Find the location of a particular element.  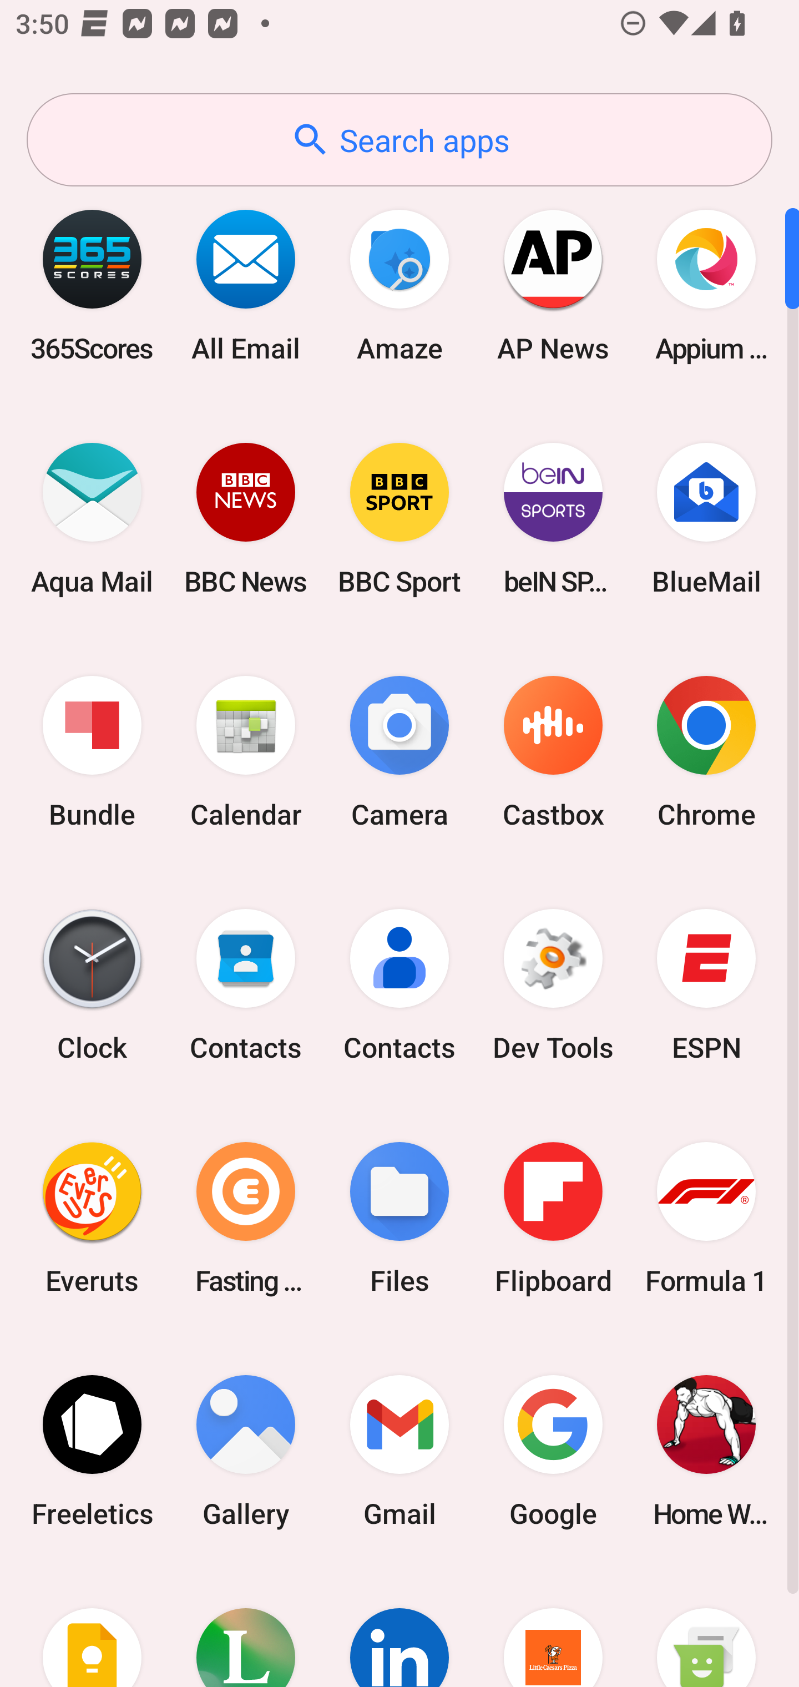

Home Workout is located at coordinates (706, 1451).